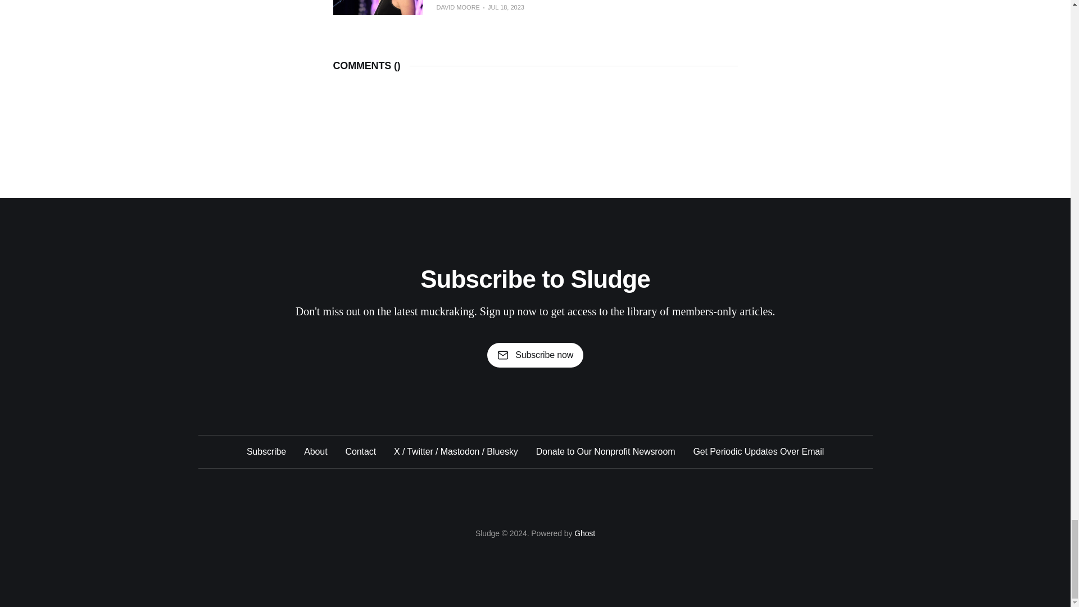  I want to click on Subscribe now, so click(535, 355).